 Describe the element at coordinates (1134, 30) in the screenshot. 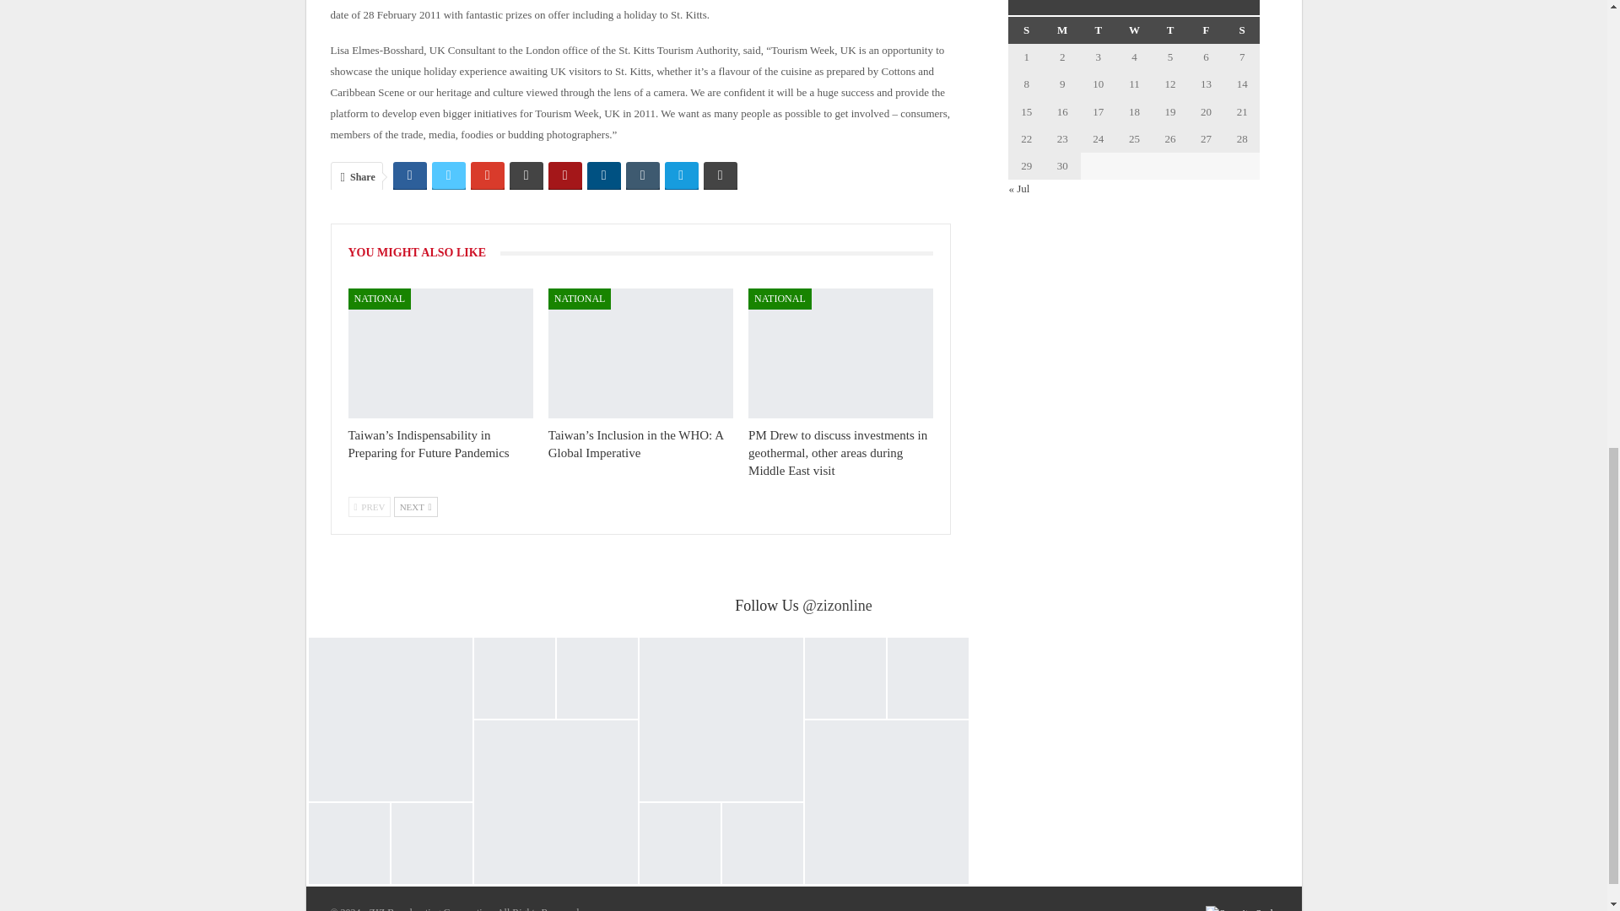

I see `Wednesday` at that location.